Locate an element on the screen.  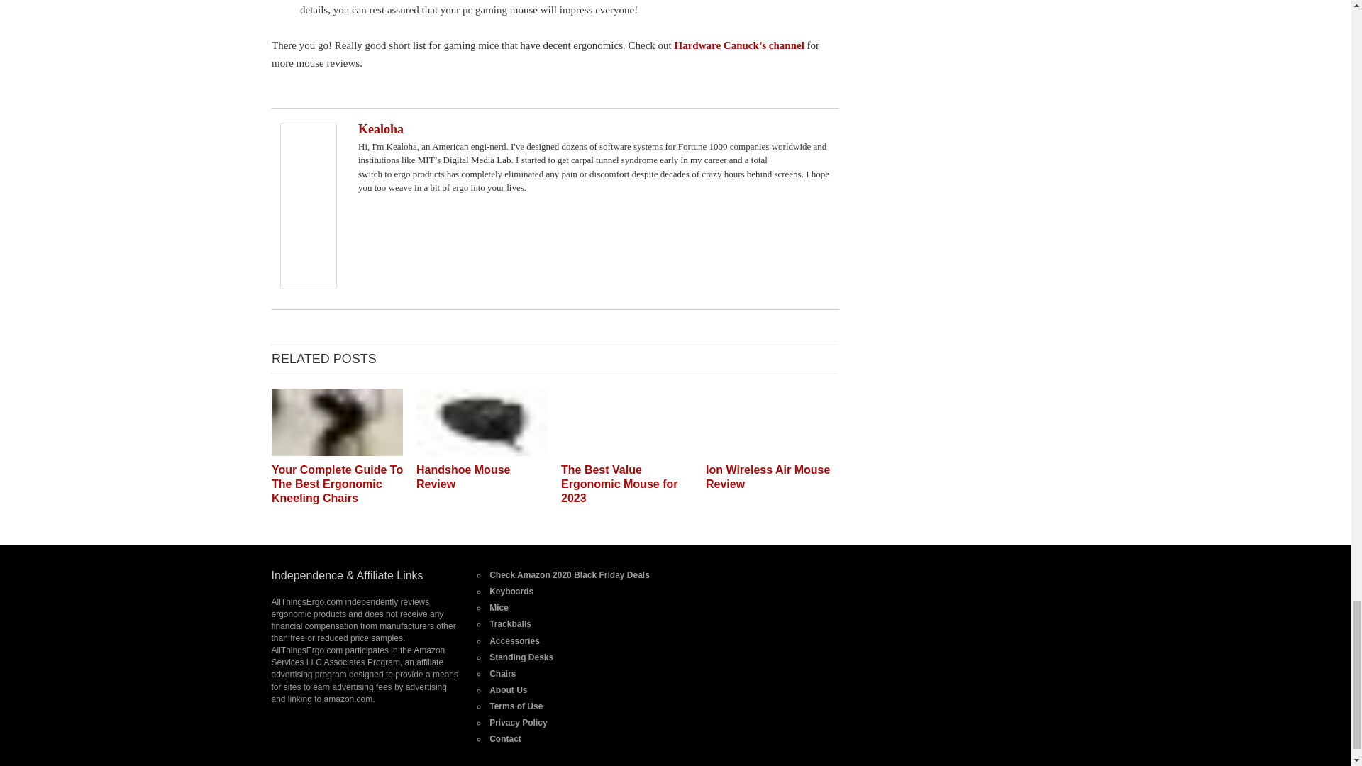
Handshoe Mouse Review is located at coordinates (463, 477).